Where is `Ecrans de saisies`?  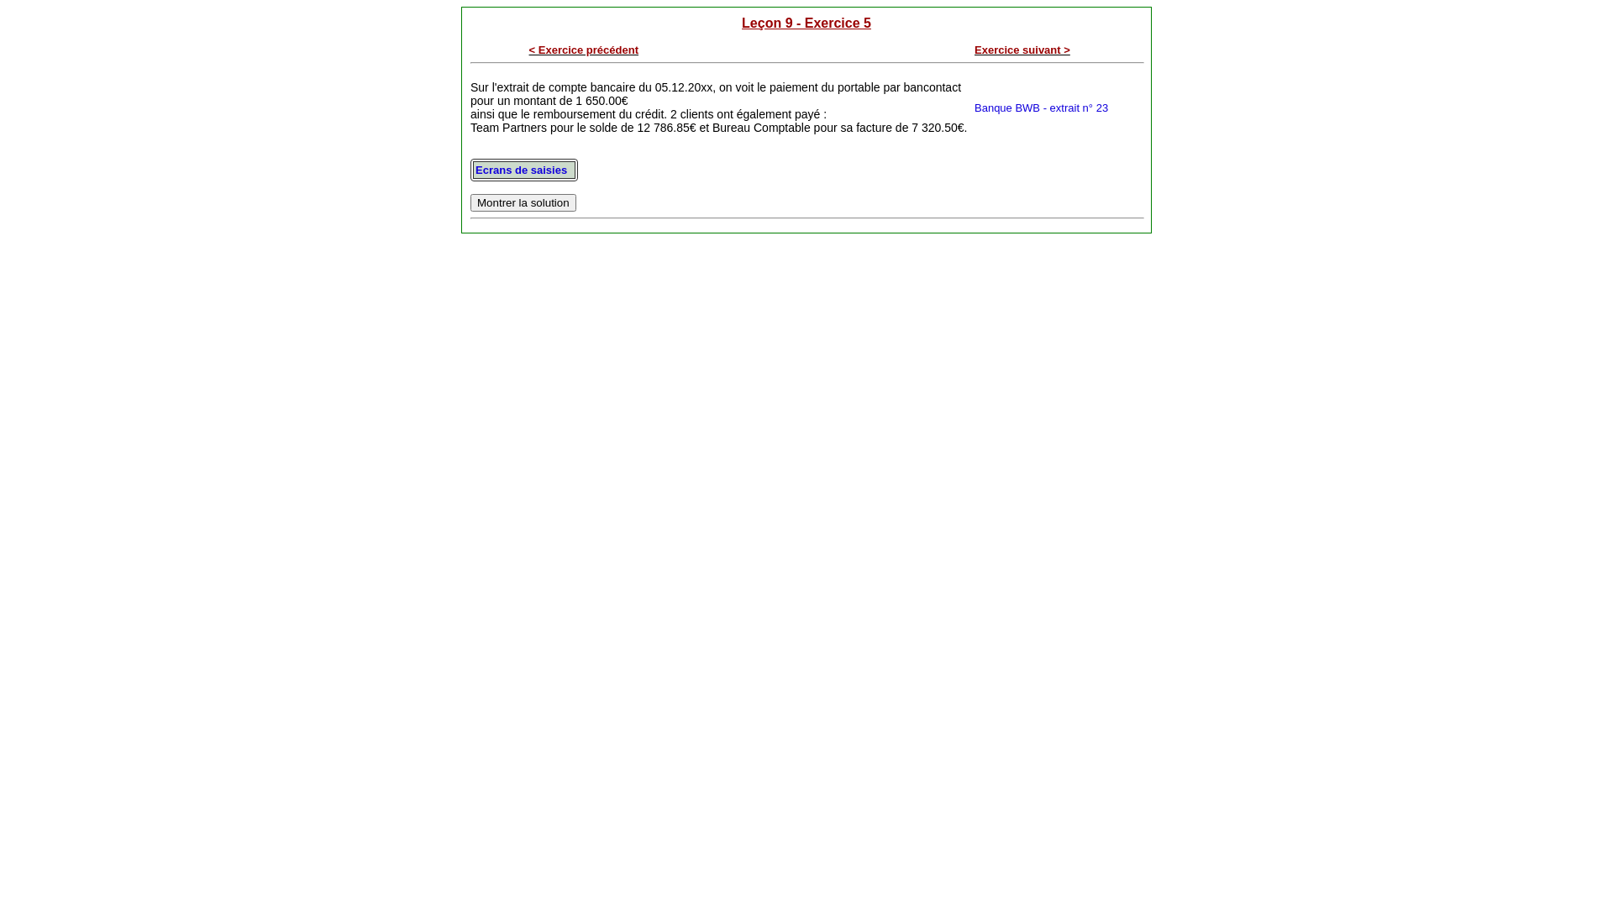
Ecrans de saisies is located at coordinates (521, 170).